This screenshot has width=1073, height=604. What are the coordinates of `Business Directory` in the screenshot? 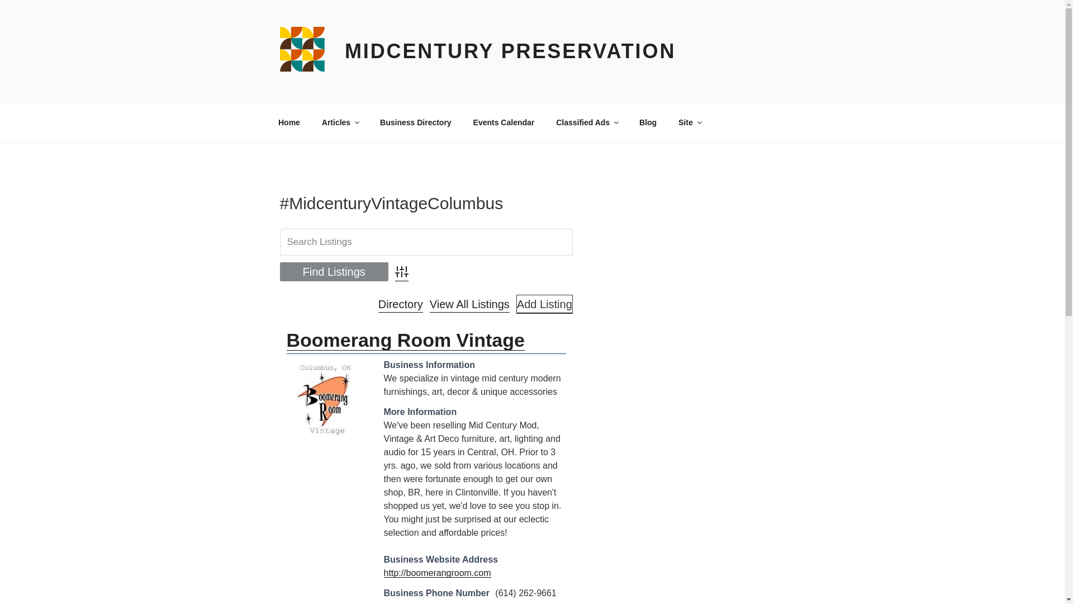 It's located at (416, 122).